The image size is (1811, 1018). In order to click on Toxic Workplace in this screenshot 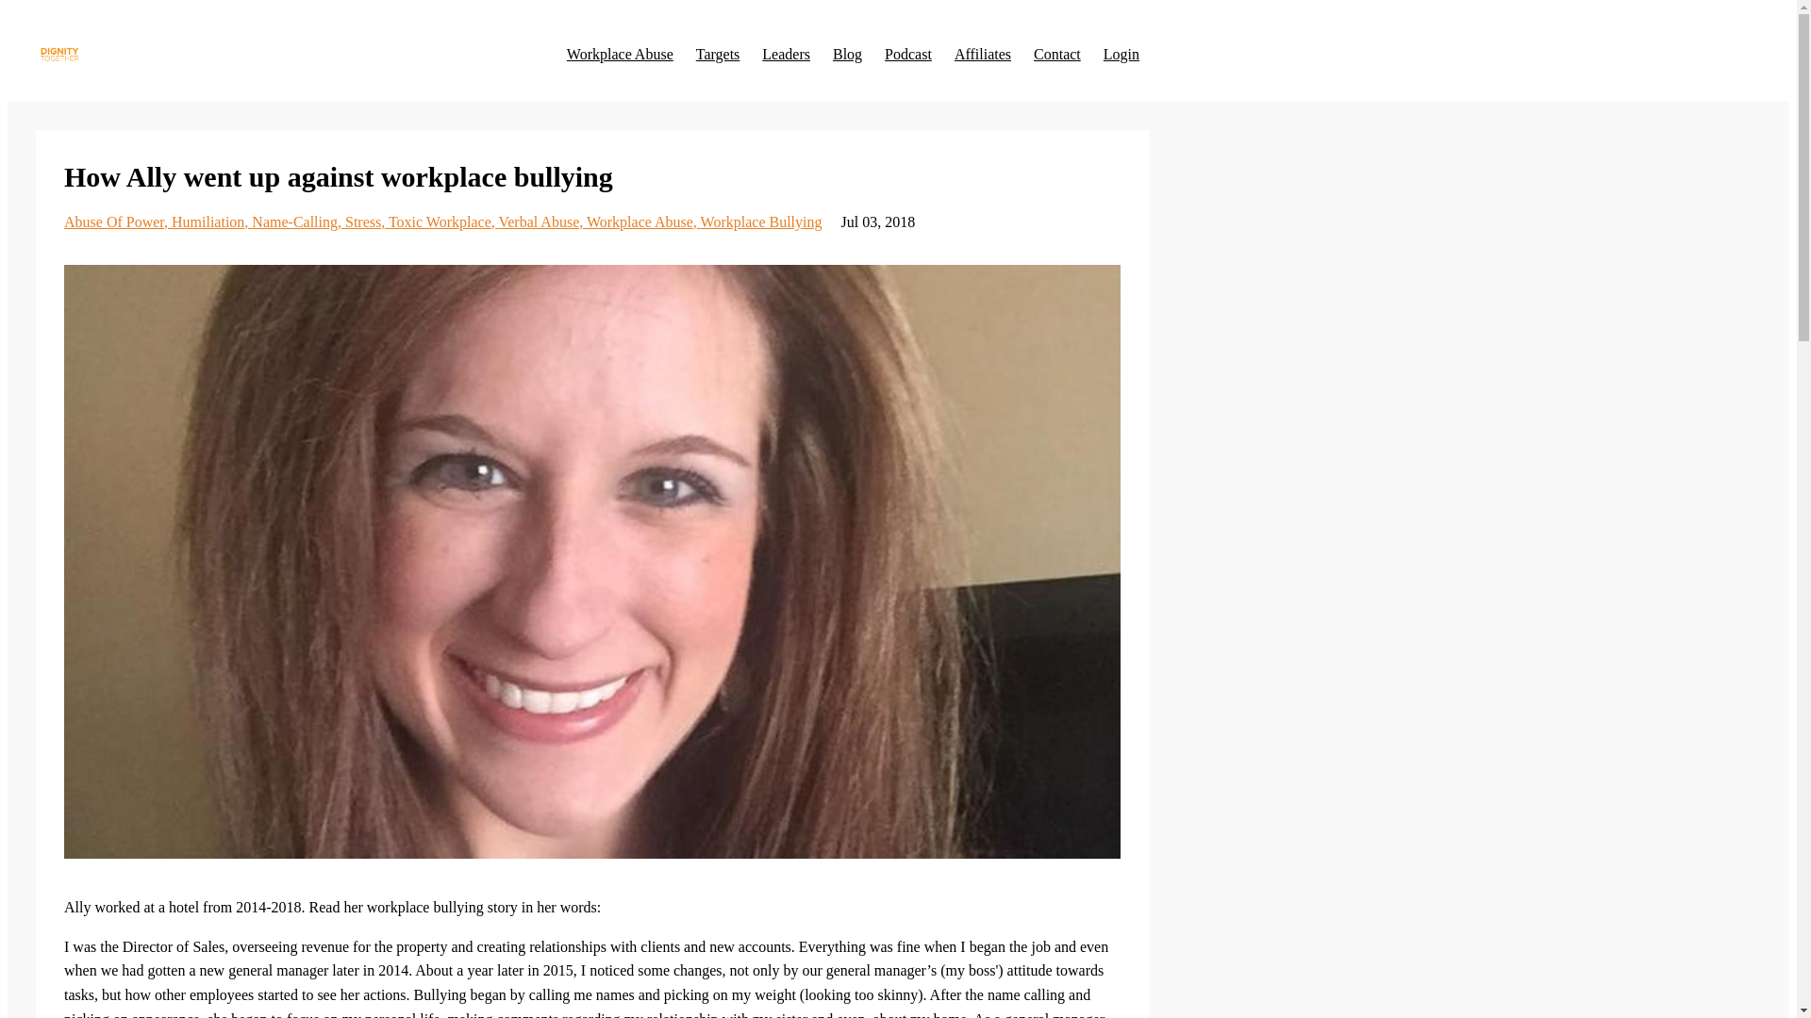, I will do `click(443, 222)`.